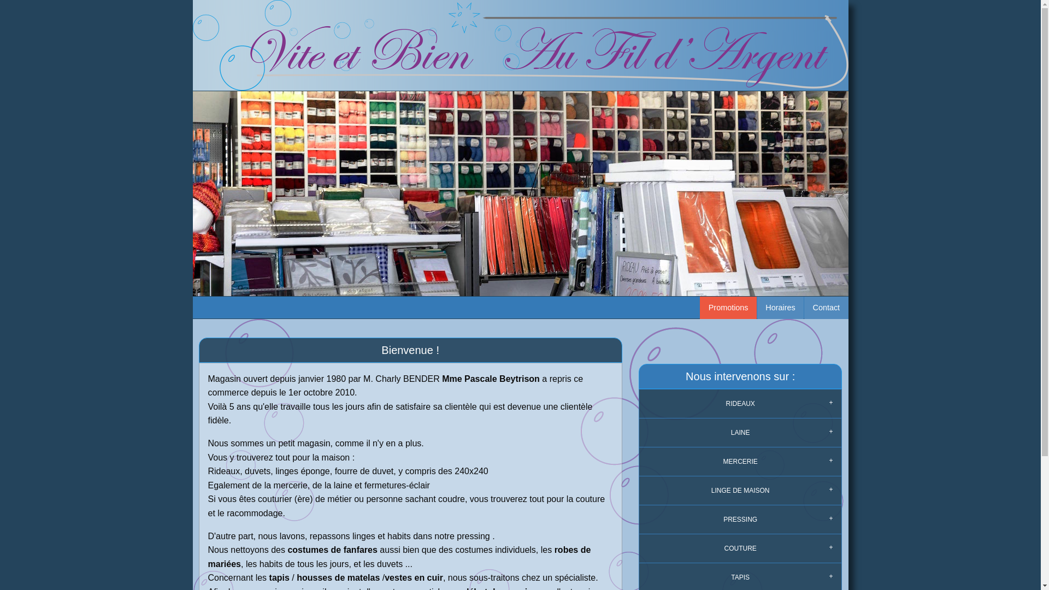 This screenshot has height=590, width=1049. Describe the element at coordinates (741, 548) in the screenshot. I see `COUTURE` at that location.